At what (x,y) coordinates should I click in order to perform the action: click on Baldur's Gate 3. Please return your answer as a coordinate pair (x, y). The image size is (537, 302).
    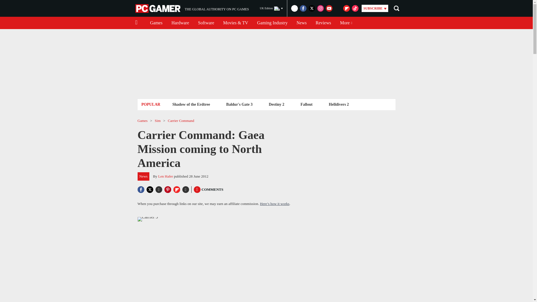
    Looking at the image, I should click on (239, 104).